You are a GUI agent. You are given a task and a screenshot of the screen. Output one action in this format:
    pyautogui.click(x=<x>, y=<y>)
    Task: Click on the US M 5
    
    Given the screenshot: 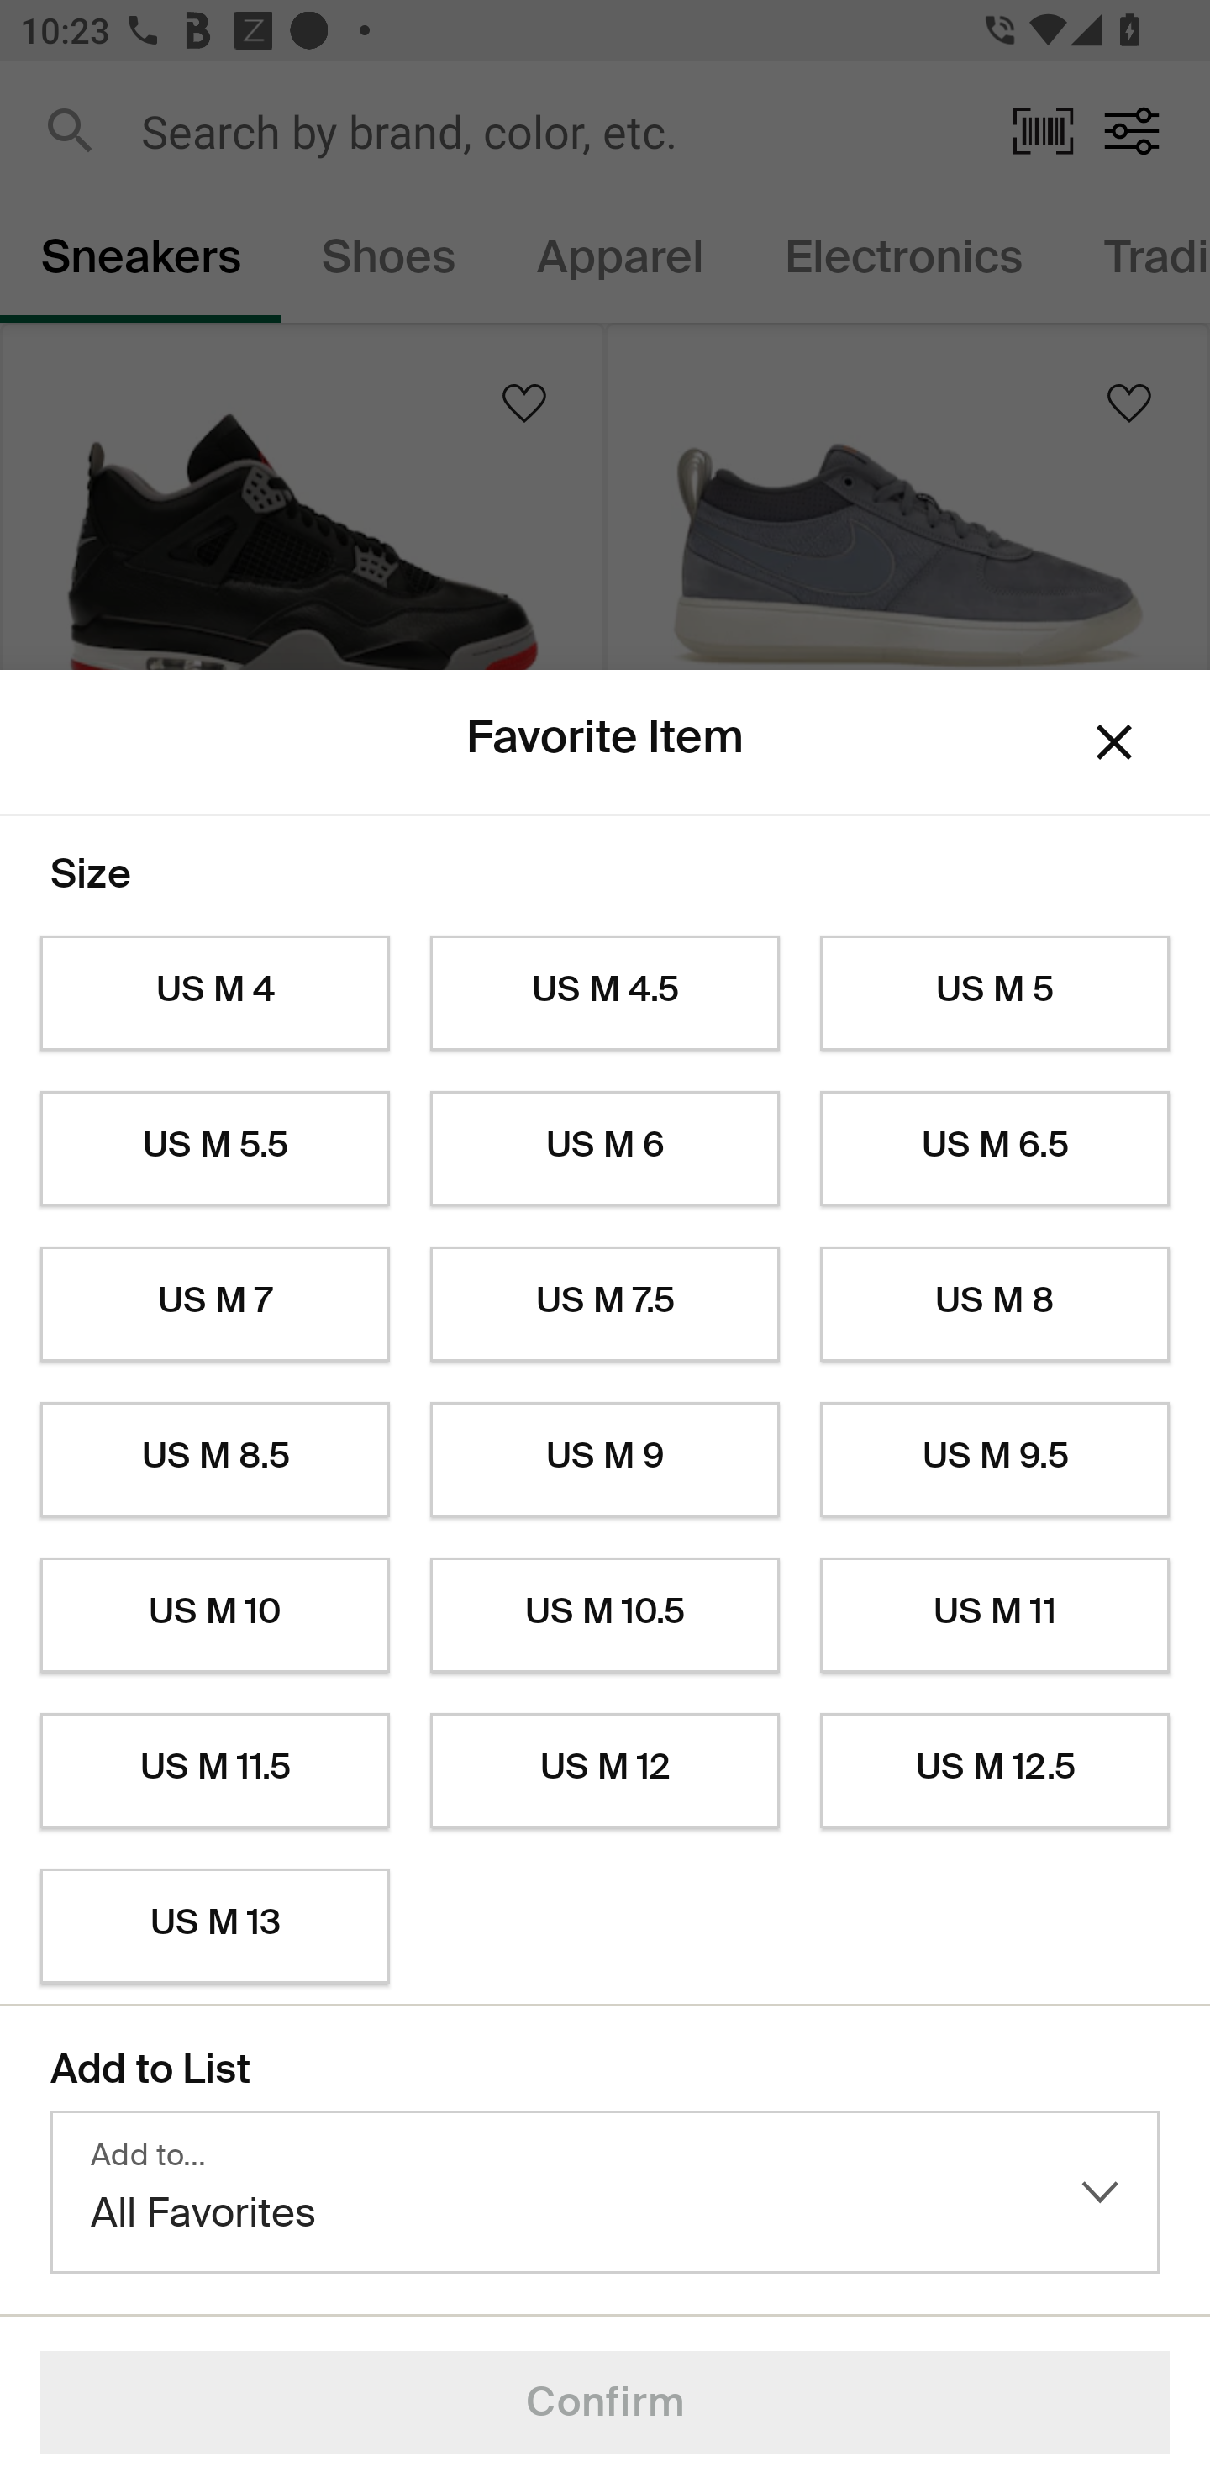 What is the action you would take?
    pyautogui.click(x=995, y=994)
    